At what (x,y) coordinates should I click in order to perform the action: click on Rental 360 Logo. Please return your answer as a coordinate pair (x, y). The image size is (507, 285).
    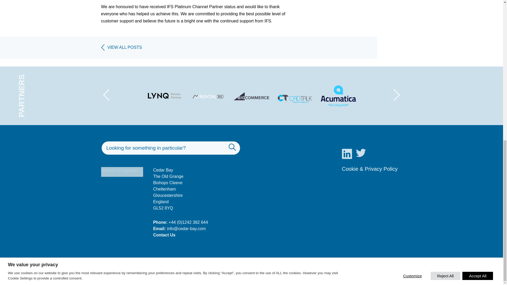
    Looking at the image, I should click on (208, 92).